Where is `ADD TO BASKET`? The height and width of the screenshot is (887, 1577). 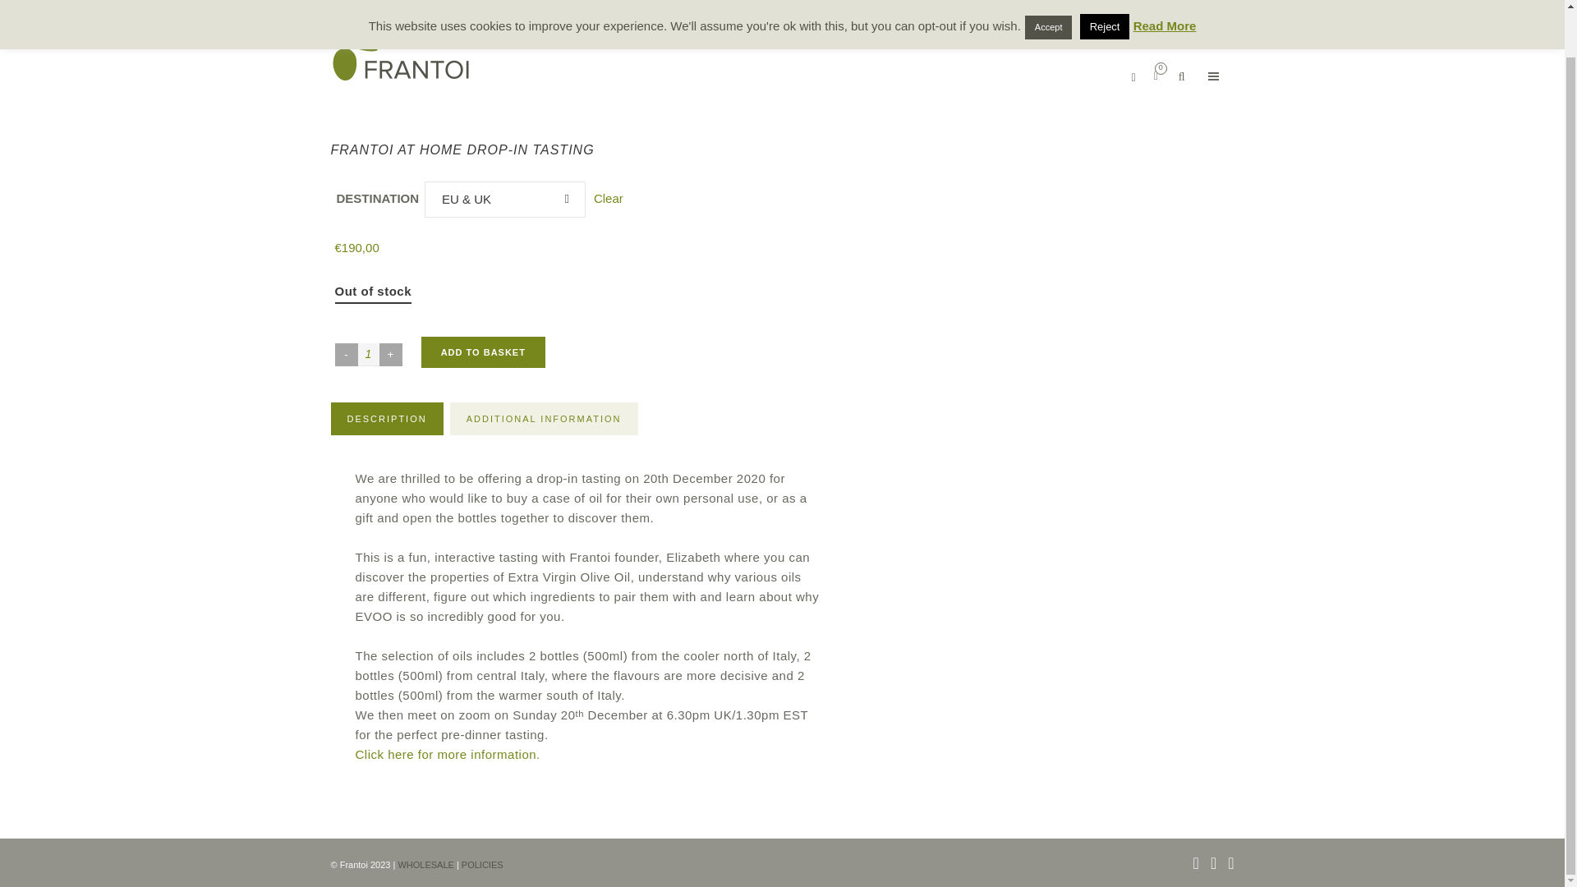 ADD TO BASKET is located at coordinates (483, 352).